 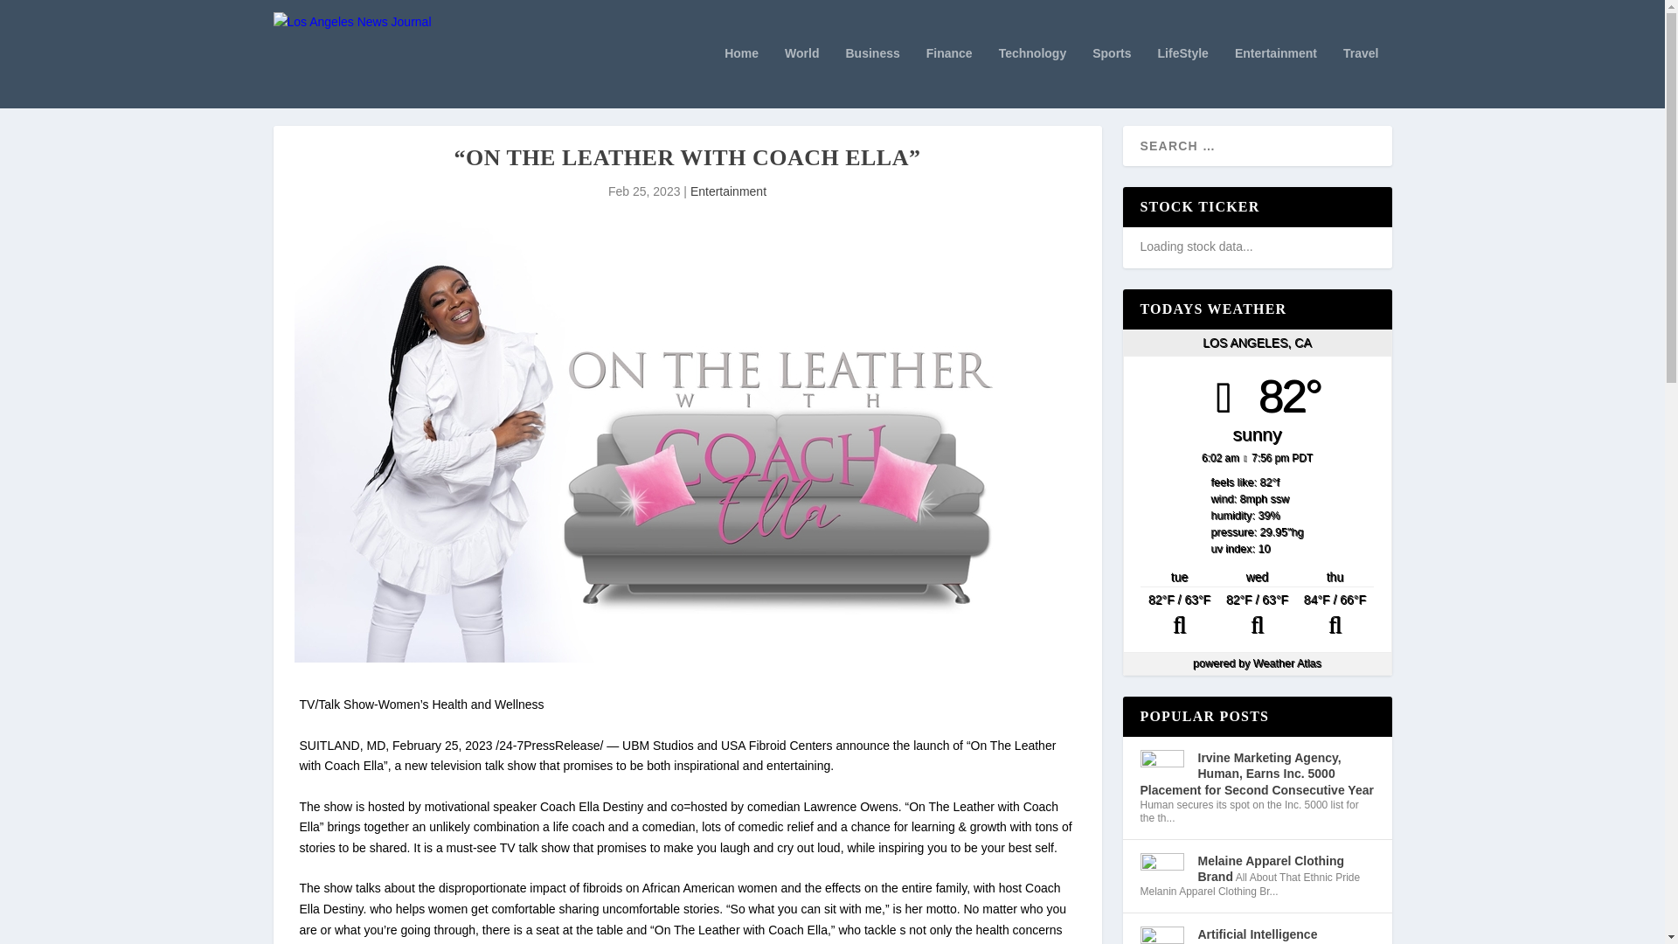 I want to click on Entertainment, so click(x=1276, y=77).